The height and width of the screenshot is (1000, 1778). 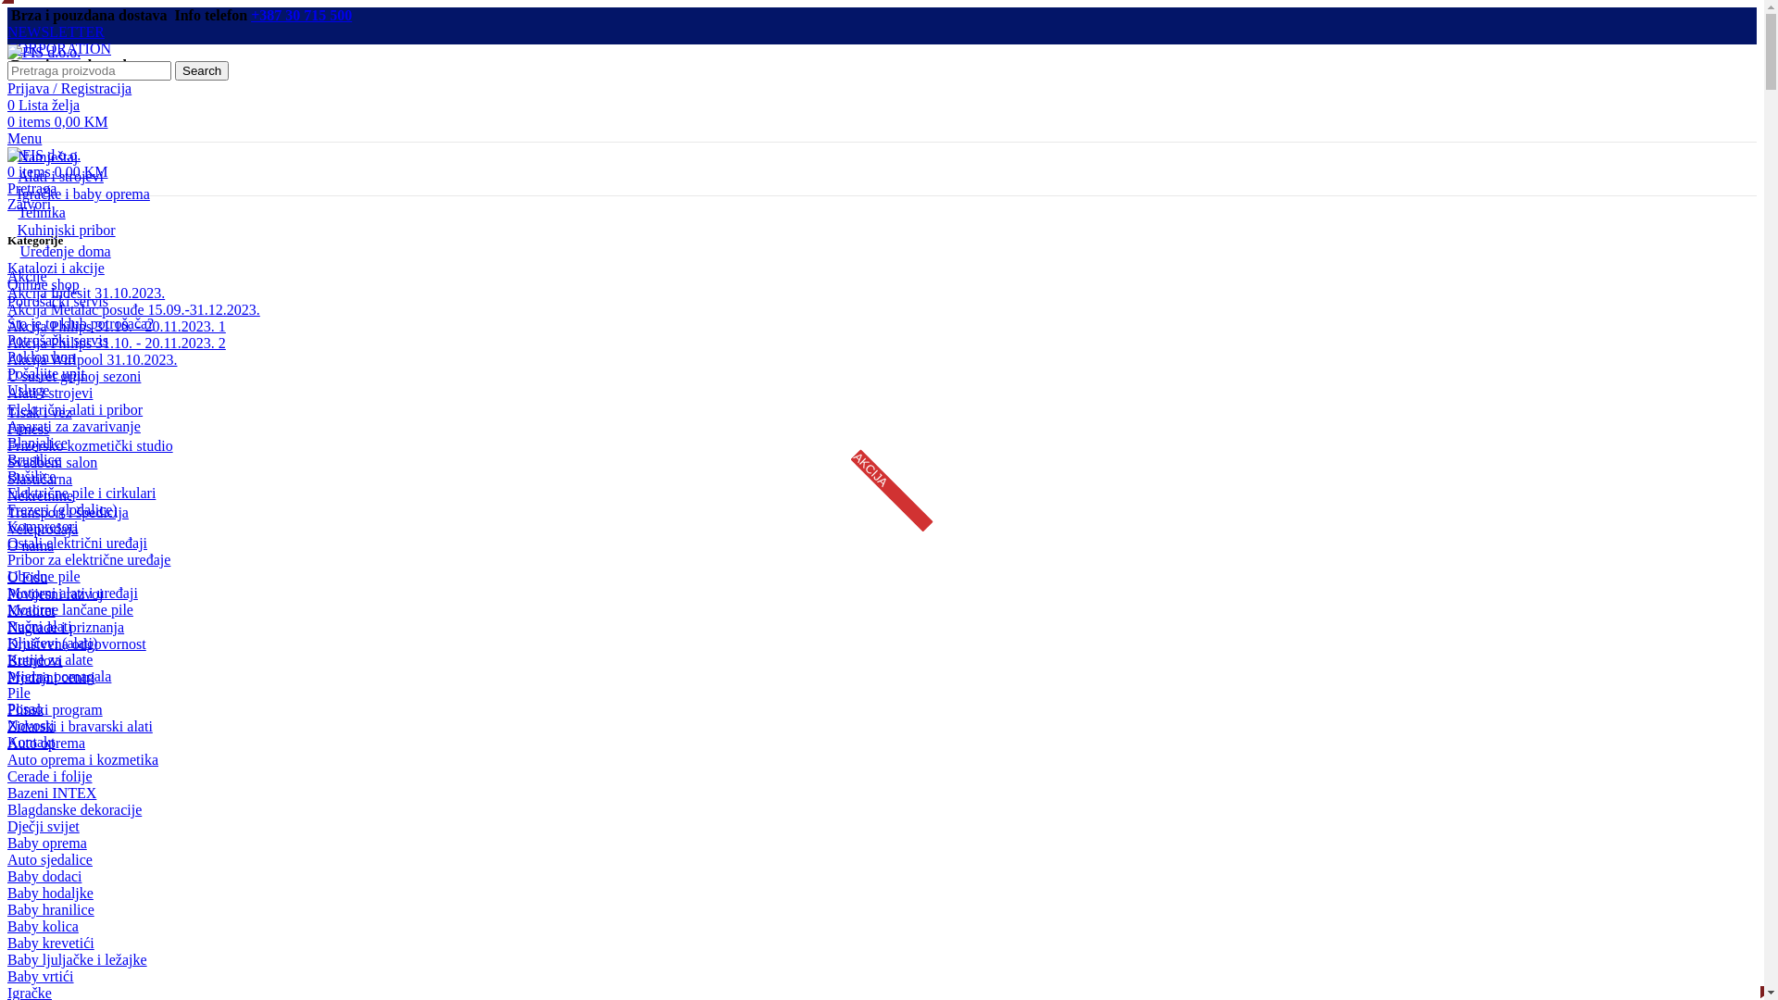 What do you see at coordinates (30, 204) in the screenshot?
I see `Zatvori` at bounding box center [30, 204].